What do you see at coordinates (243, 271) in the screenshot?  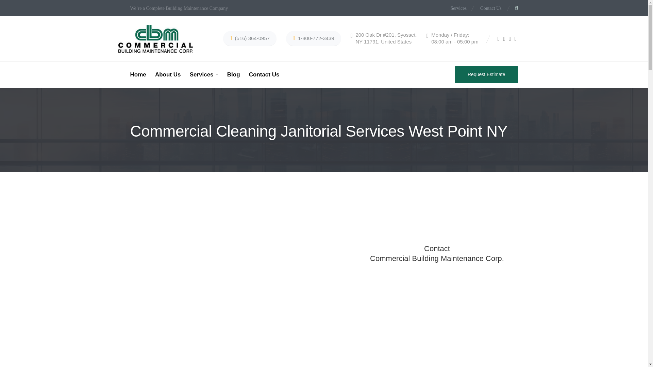 I see `CBM LP01` at bounding box center [243, 271].